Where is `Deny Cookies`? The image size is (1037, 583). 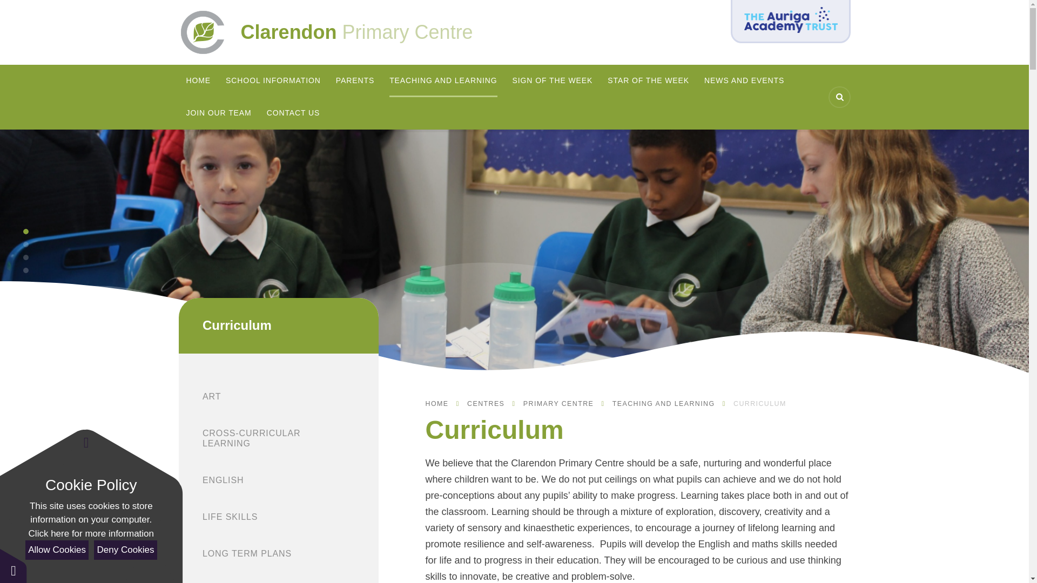 Deny Cookies is located at coordinates (125, 550).